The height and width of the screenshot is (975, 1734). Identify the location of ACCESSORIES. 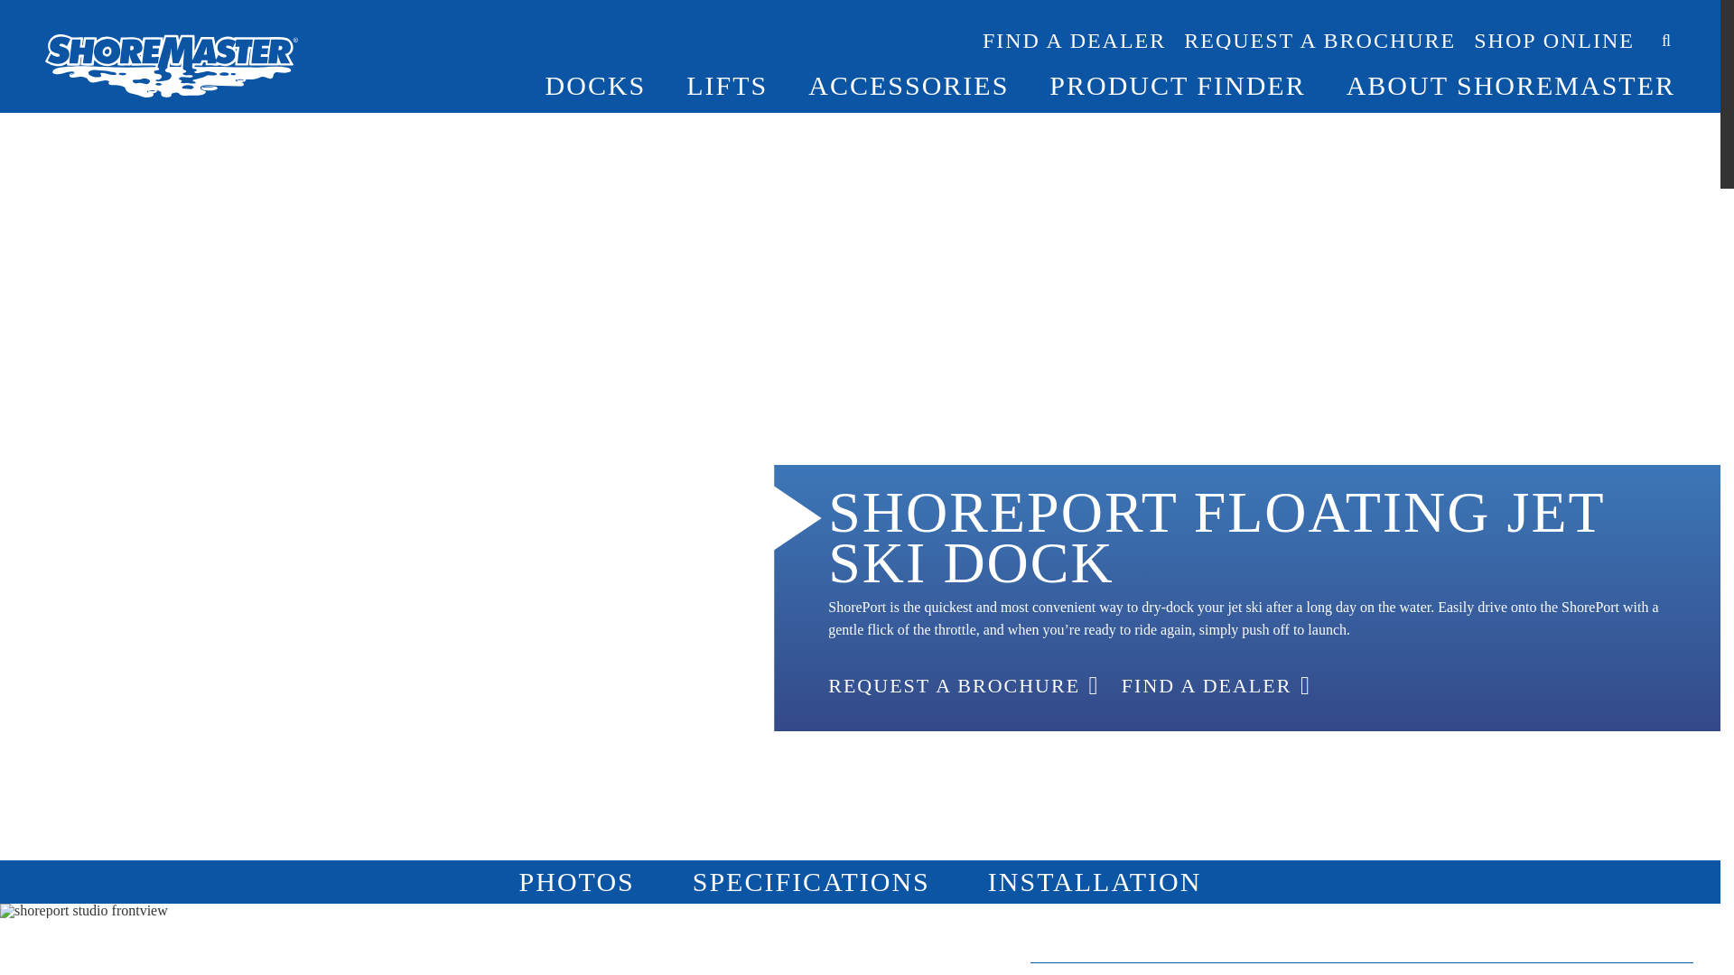
(909, 85).